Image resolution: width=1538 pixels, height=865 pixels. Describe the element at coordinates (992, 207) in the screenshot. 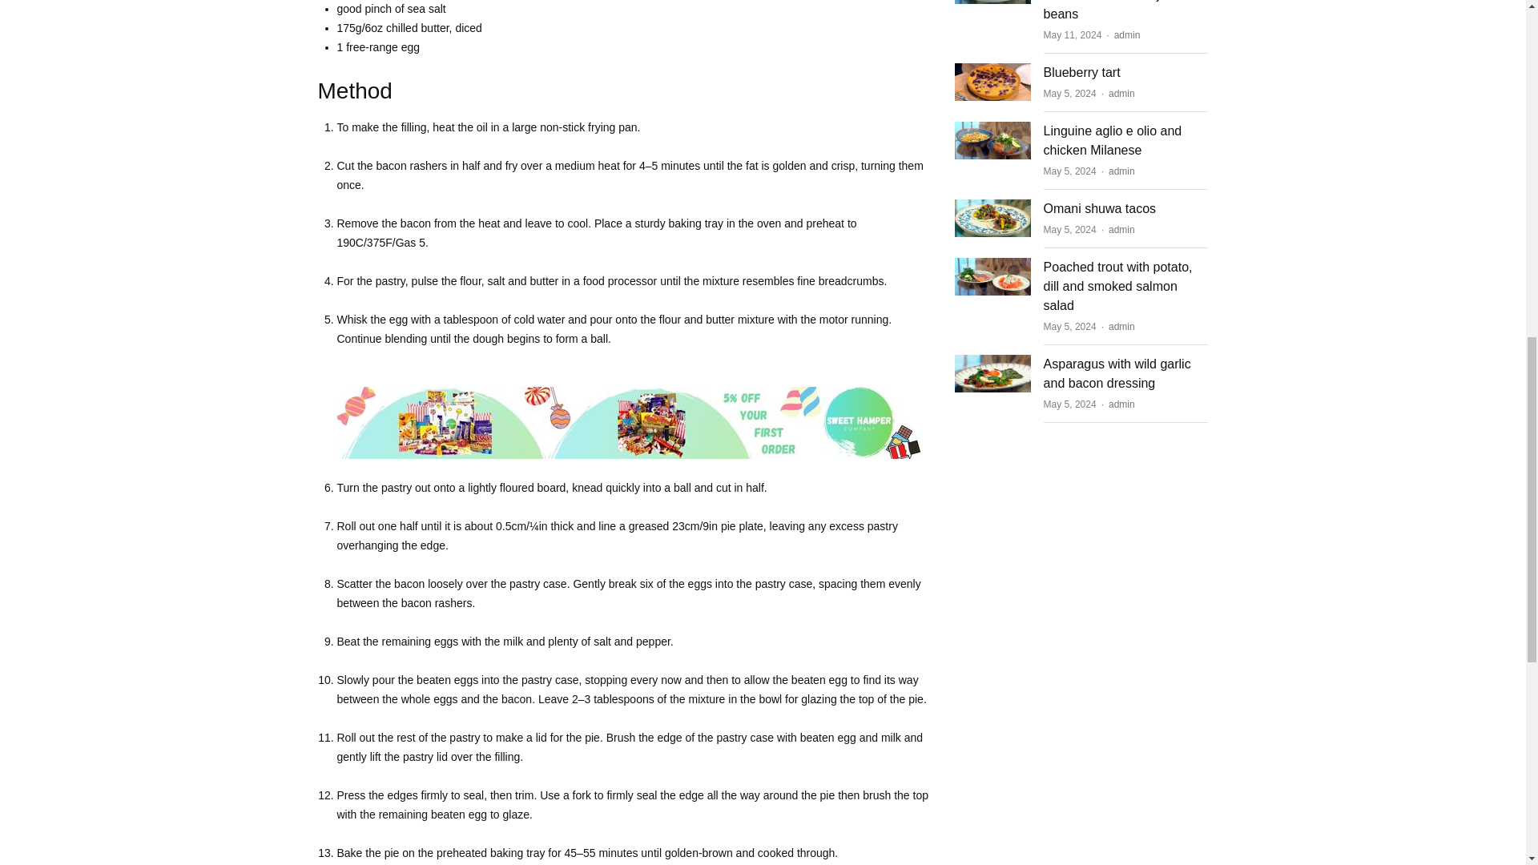

I see `Omani shuwa tacos` at that location.